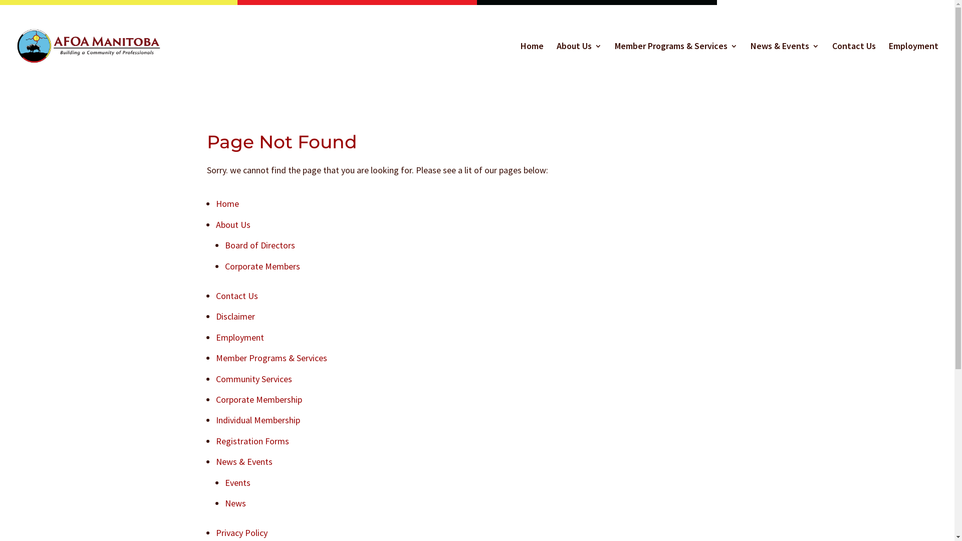 The image size is (962, 541). I want to click on Individual Membership, so click(258, 420).